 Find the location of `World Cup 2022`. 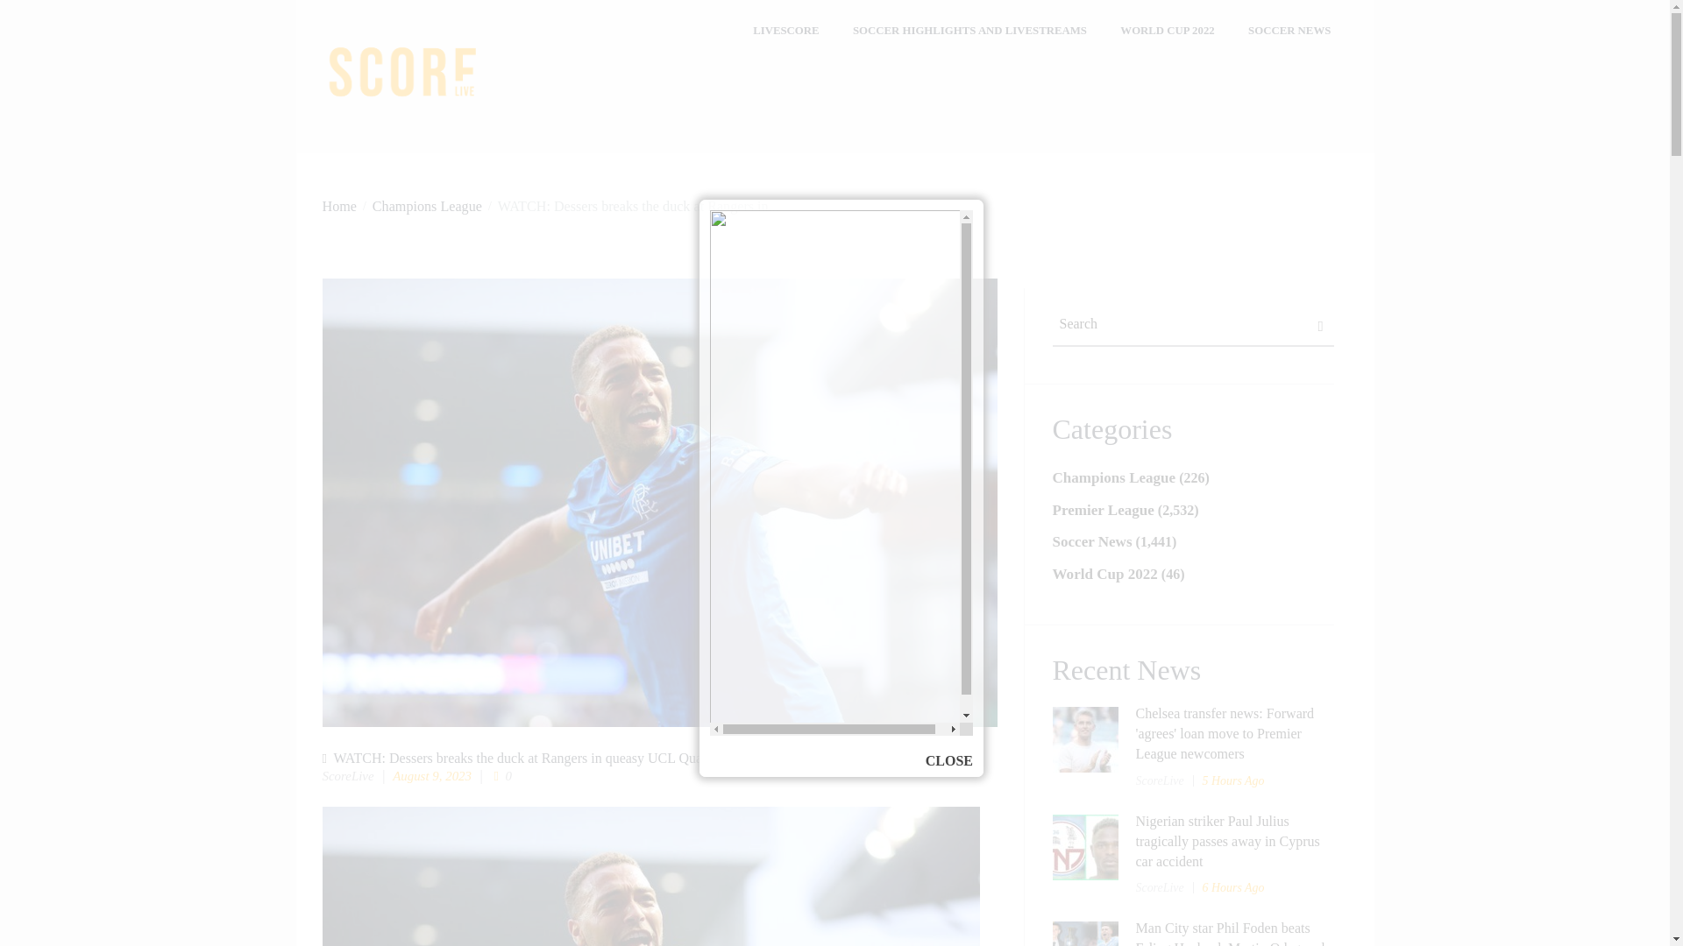

World Cup 2022 is located at coordinates (1104, 574).